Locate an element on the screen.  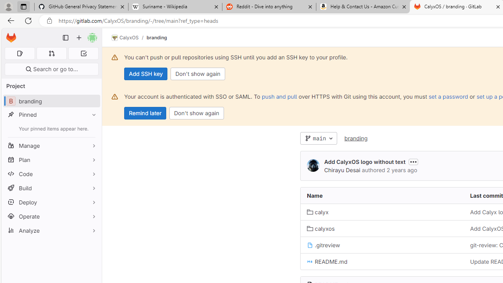
GitHub General Privacy Statement - GitHub Docs is located at coordinates (81, 7).